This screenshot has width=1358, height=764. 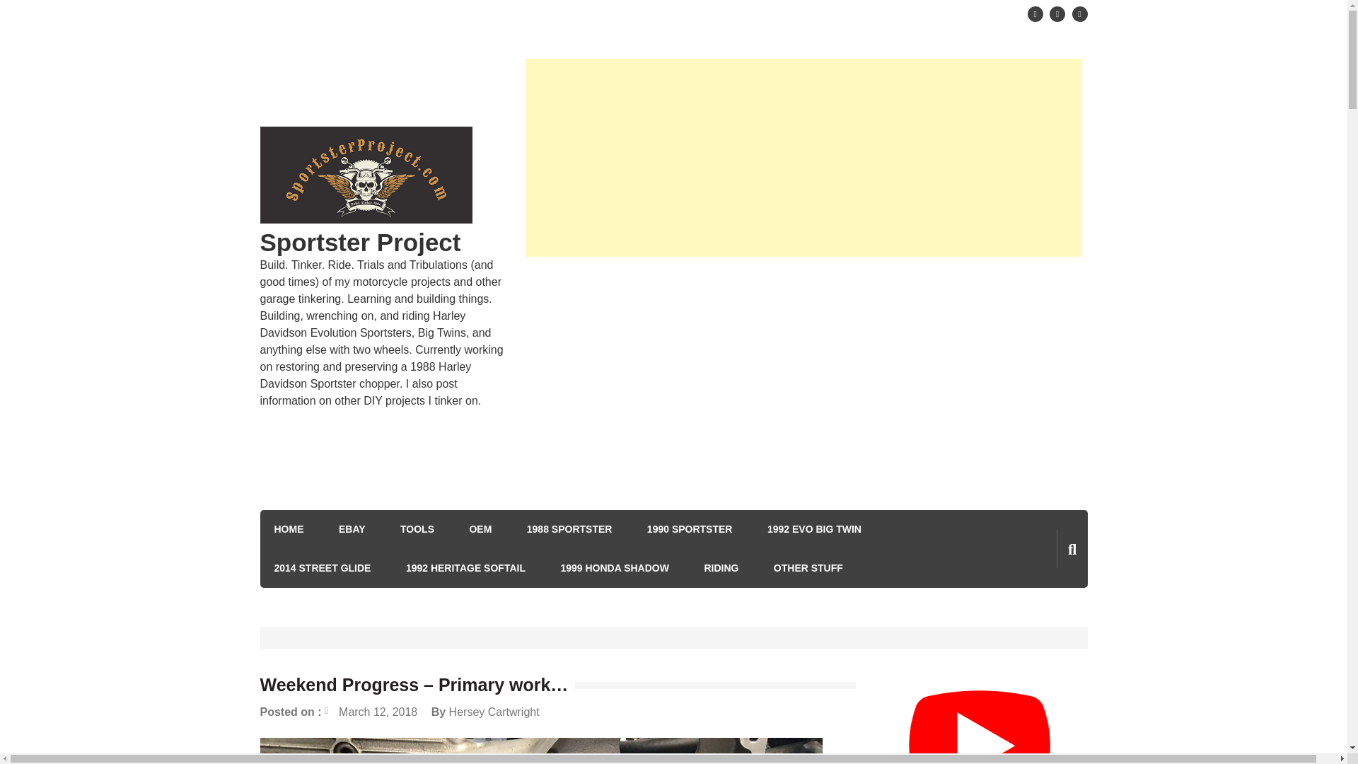 I want to click on HOME, so click(x=289, y=529).